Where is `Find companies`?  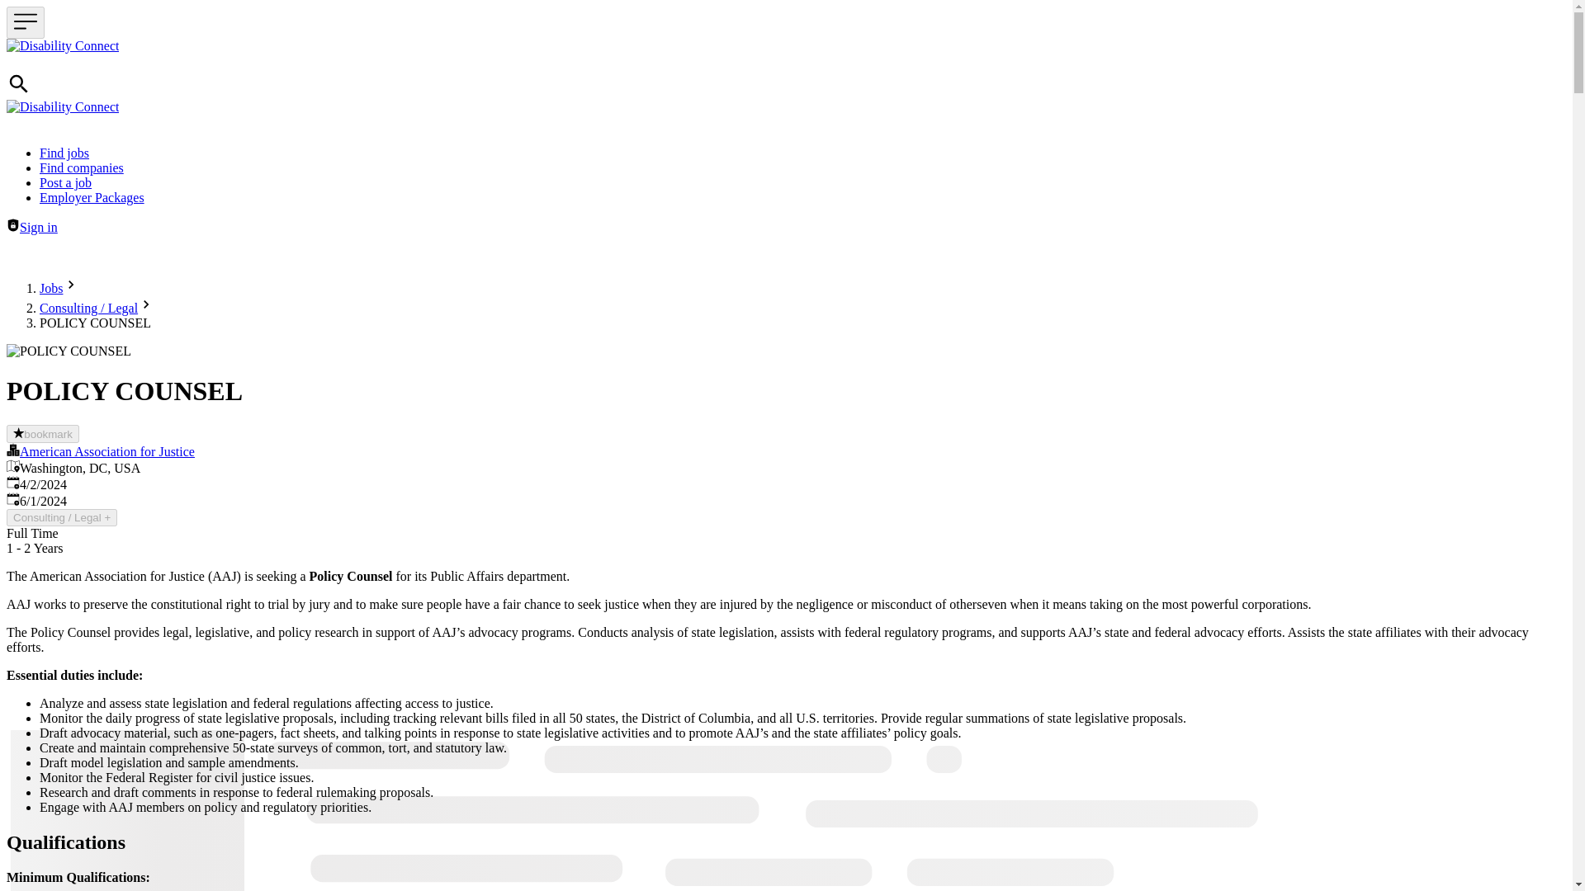 Find companies is located at coordinates (81, 167).